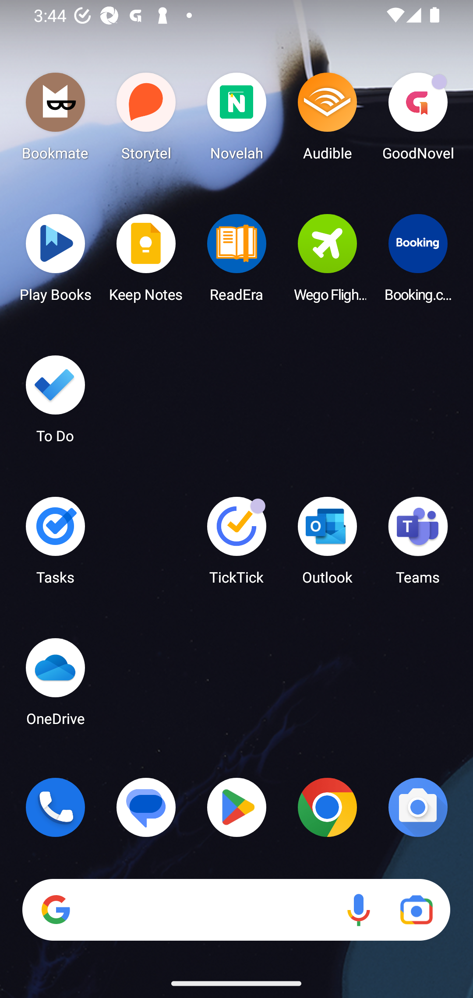  I want to click on Novelah, so click(236, 120).